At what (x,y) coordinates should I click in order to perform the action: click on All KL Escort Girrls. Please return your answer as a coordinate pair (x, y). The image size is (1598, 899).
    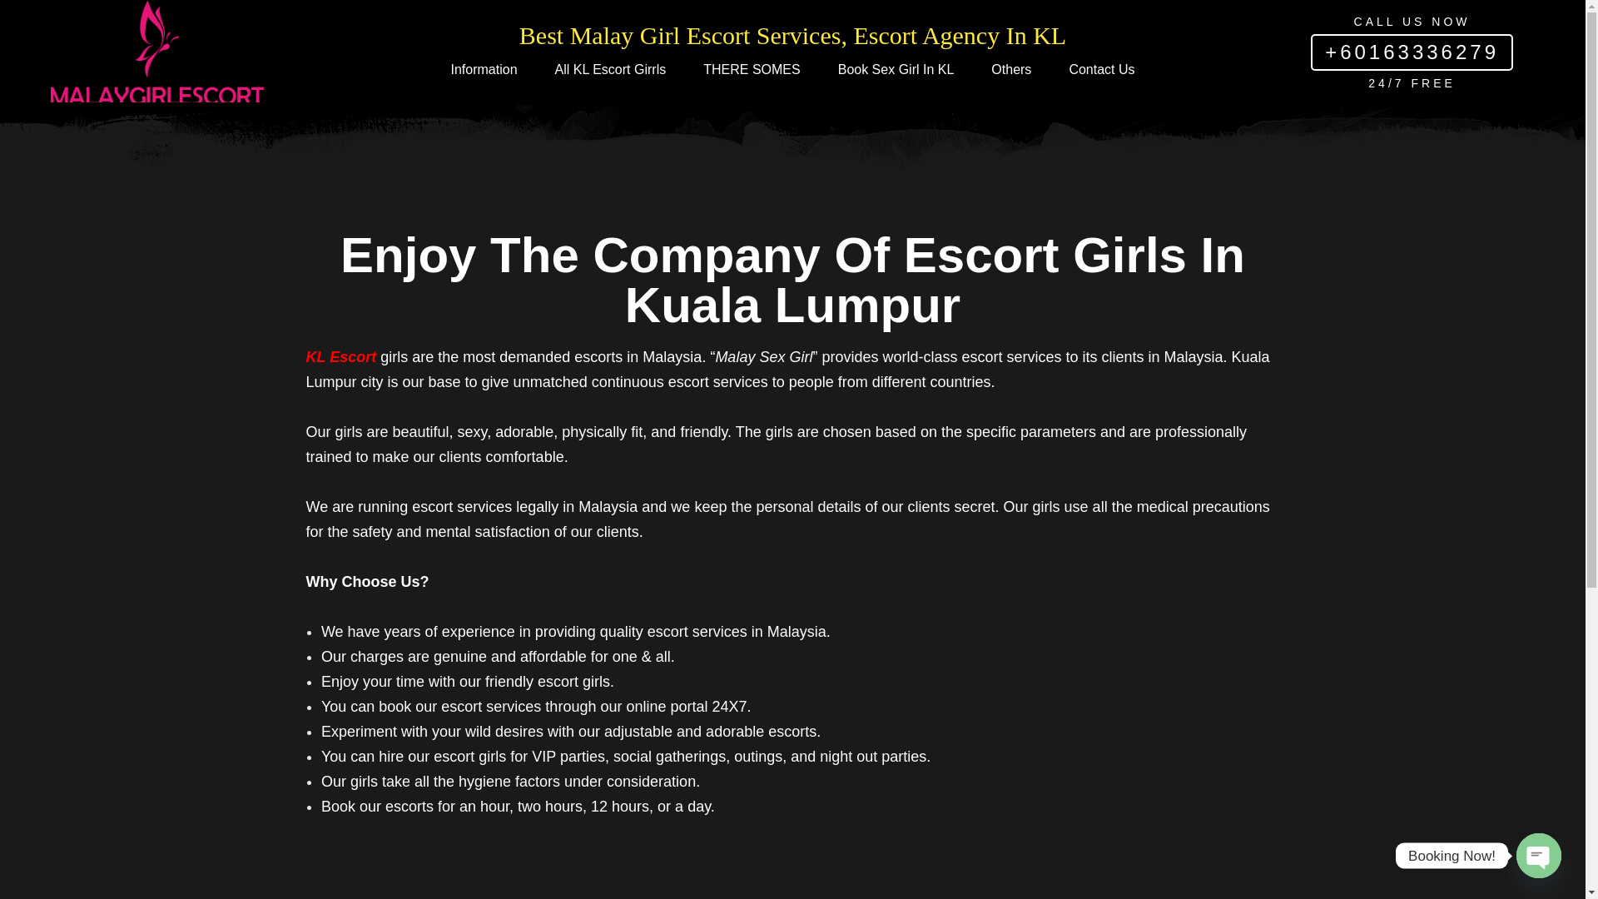
    Looking at the image, I should click on (610, 69).